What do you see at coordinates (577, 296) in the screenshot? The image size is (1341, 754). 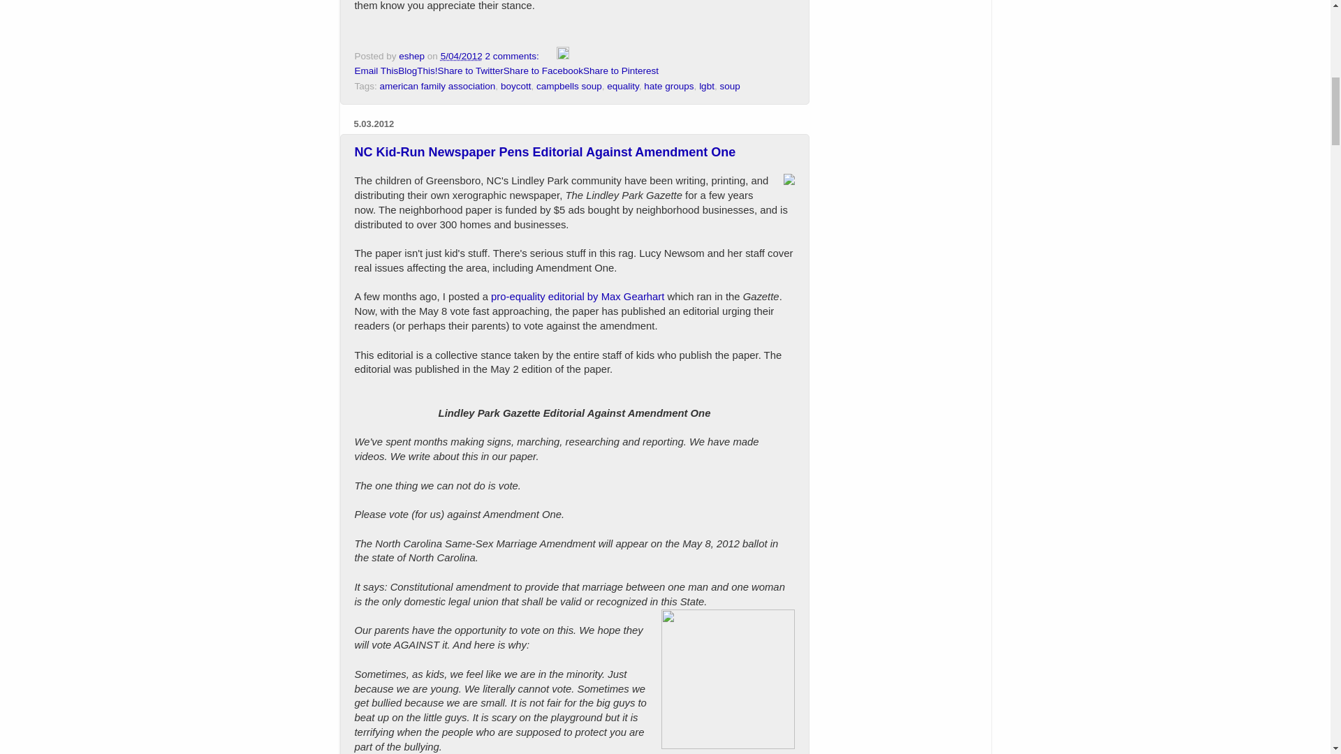 I see `pro-equality editorial by Max Gearhart` at bounding box center [577, 296].